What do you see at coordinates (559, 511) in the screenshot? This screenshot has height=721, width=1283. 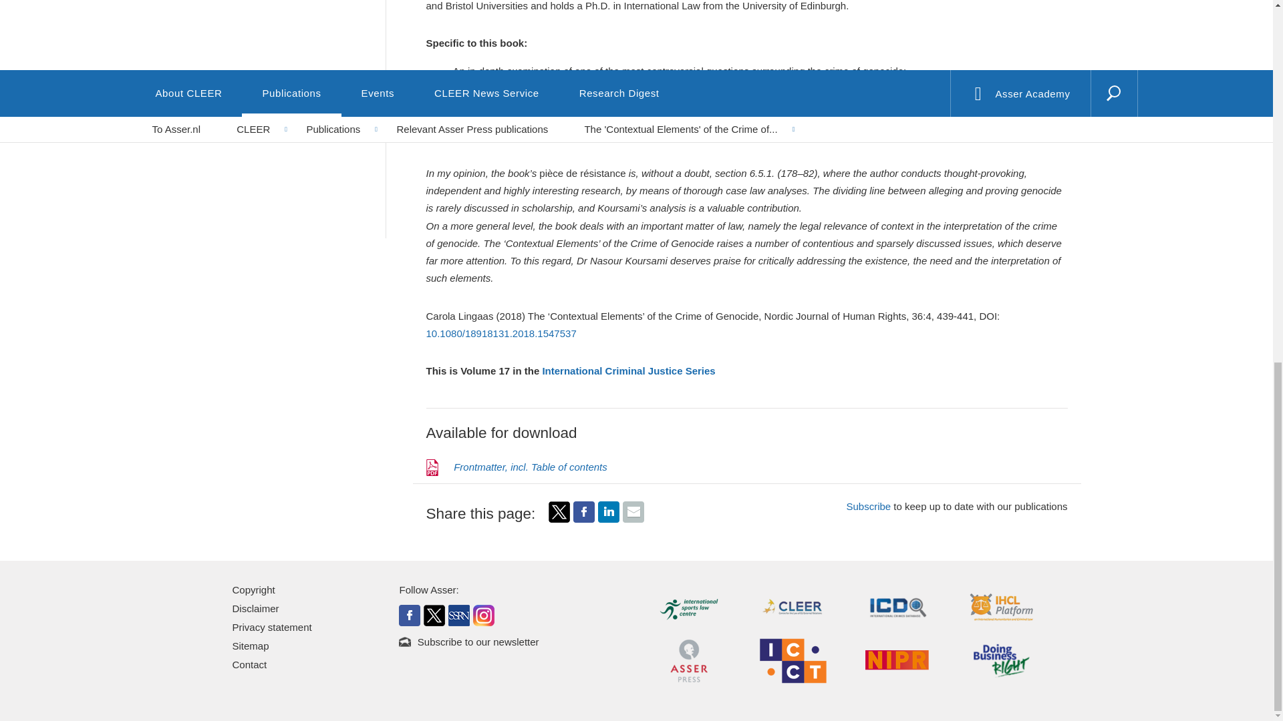 I see `Tweet` at bounding box center [559, 511].